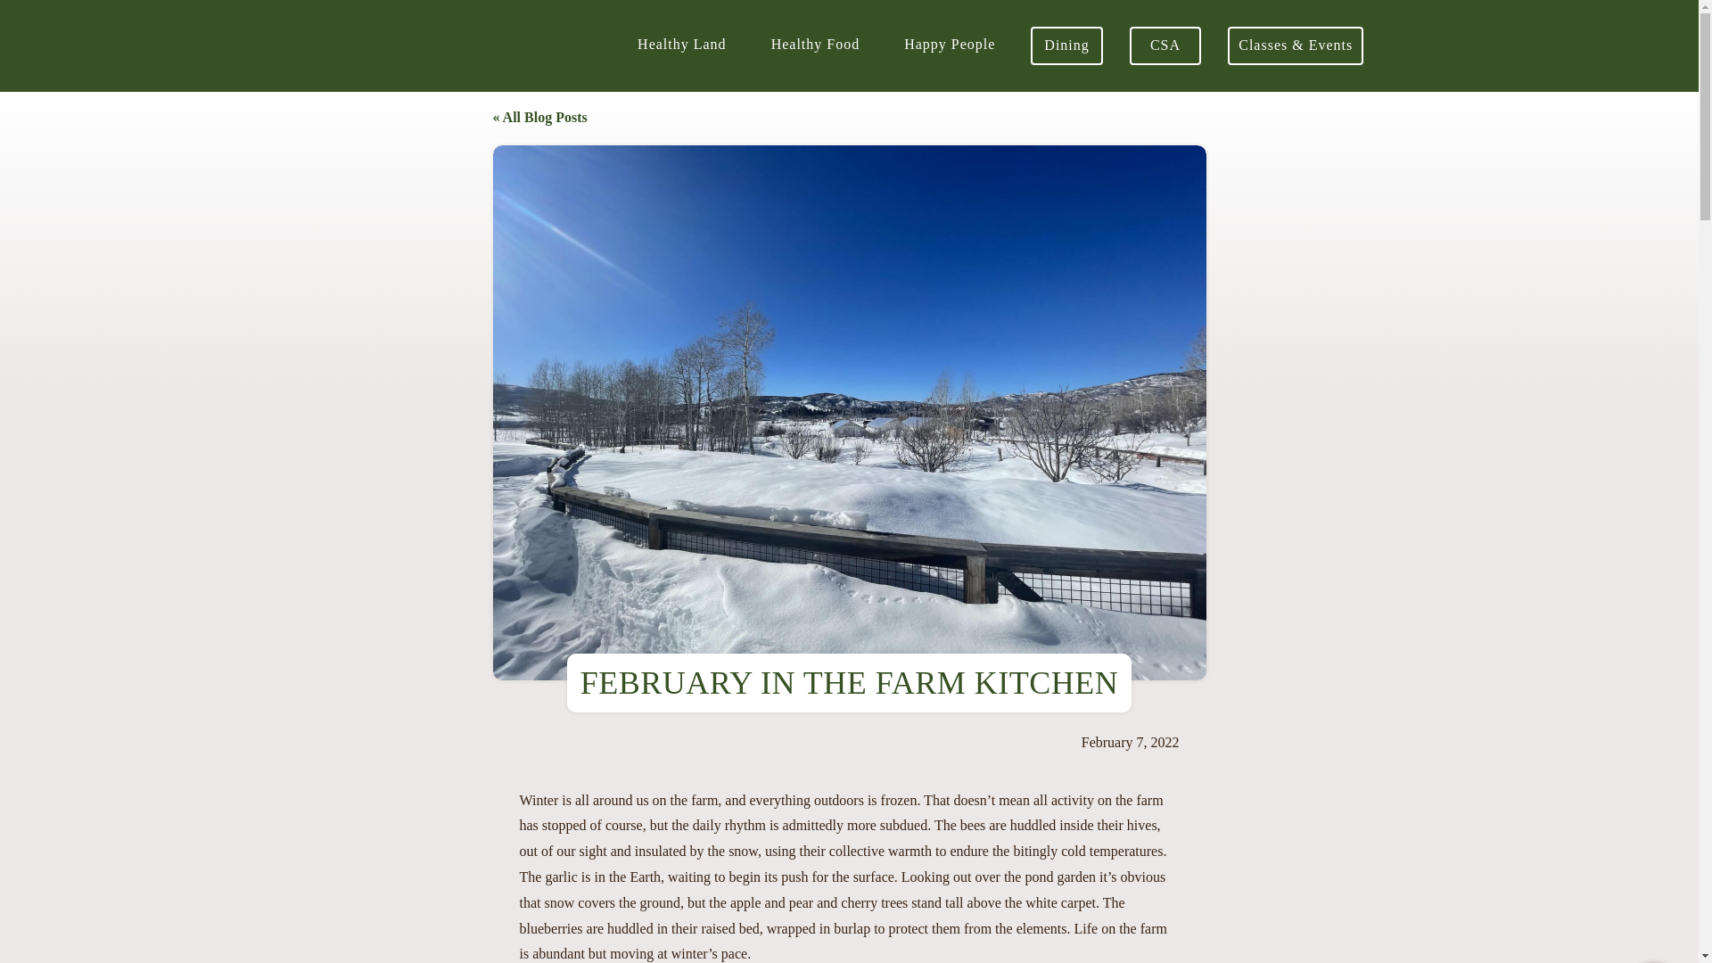 This screenshot has height=963, width=1712. I want to click on Dining, so click(1066, 46).